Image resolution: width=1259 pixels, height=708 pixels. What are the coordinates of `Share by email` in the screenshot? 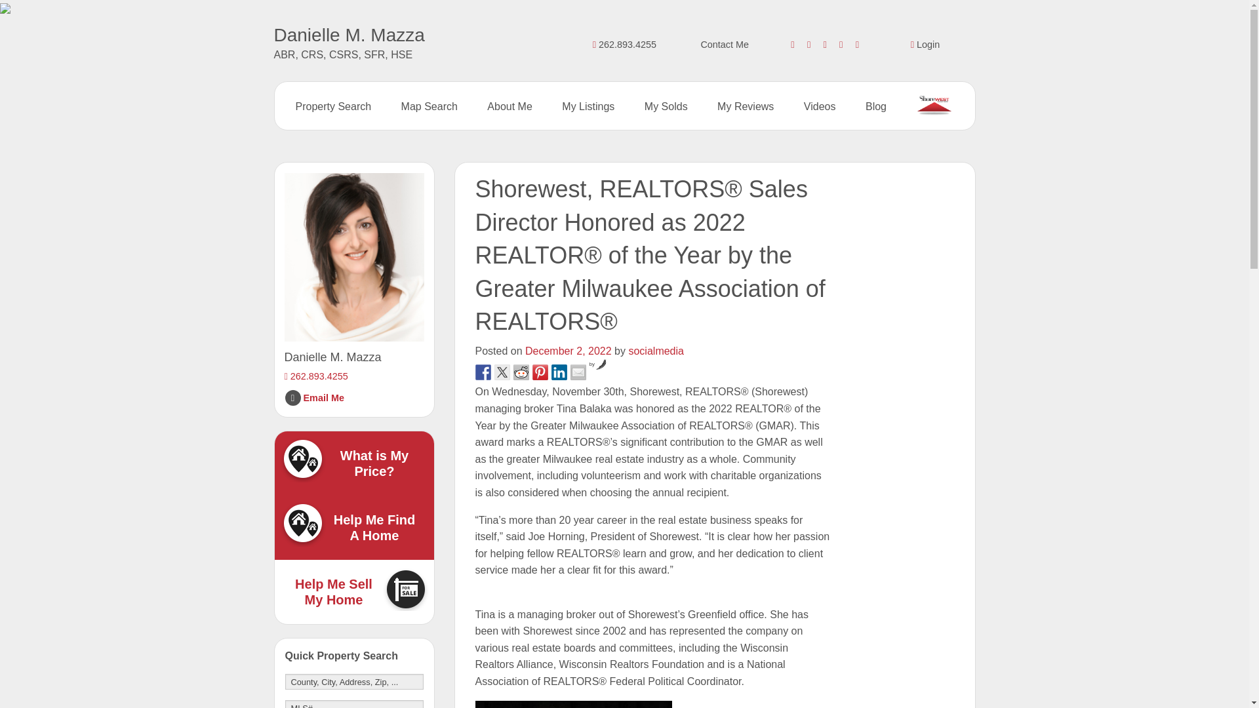 It's located at (578, 372).